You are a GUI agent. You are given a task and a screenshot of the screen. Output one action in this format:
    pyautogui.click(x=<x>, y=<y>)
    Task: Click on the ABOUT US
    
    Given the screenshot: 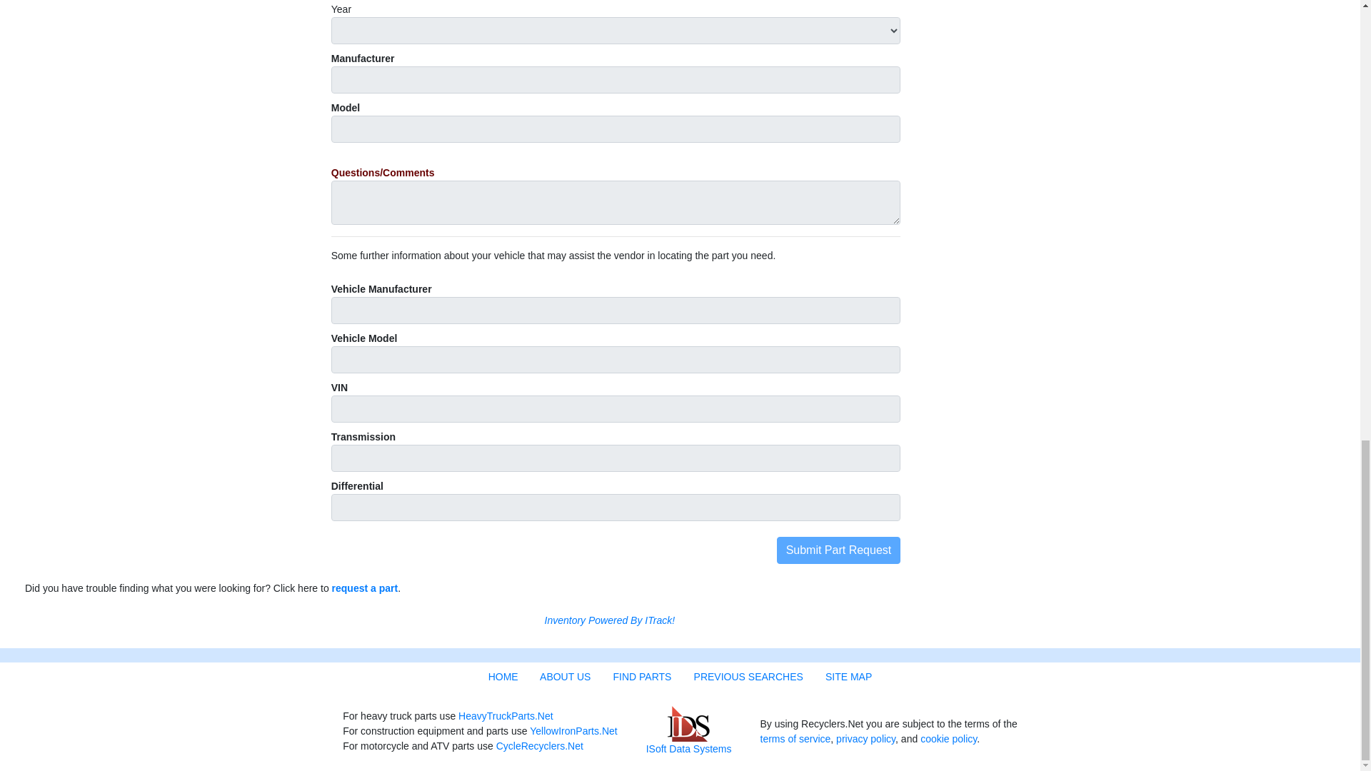 What is the action you would take?
    pyautogui.click(x=566, y=676)
    